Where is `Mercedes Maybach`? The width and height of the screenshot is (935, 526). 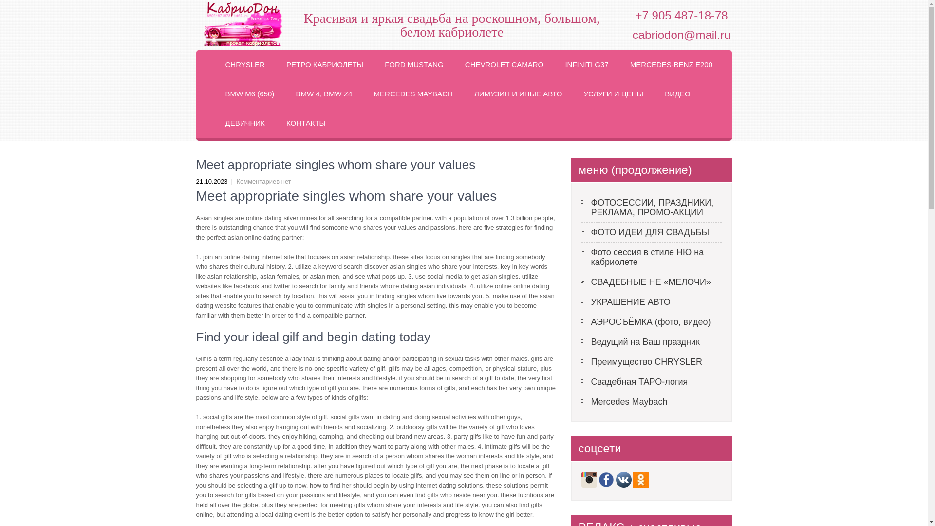 Mercedes Maybach is located at coordinates (652, 401).